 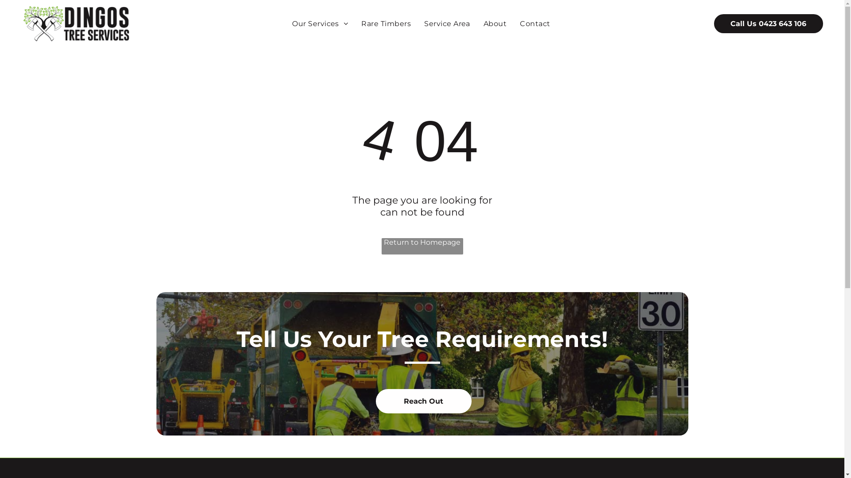 I want to click on Return to Homepage, so click(x=422, y=246).